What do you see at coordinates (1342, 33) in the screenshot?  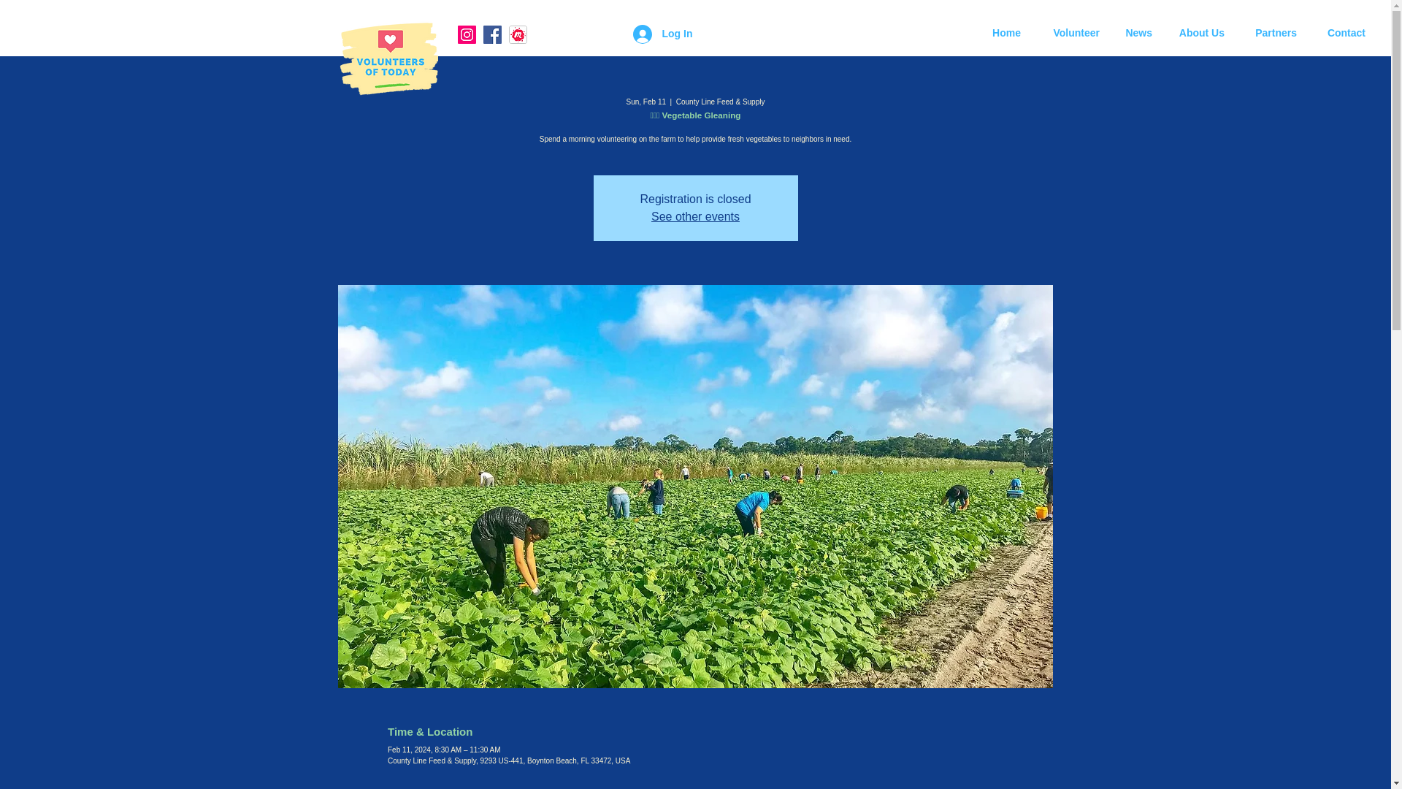 I see `Contact` at bounding box center [1342, 33].